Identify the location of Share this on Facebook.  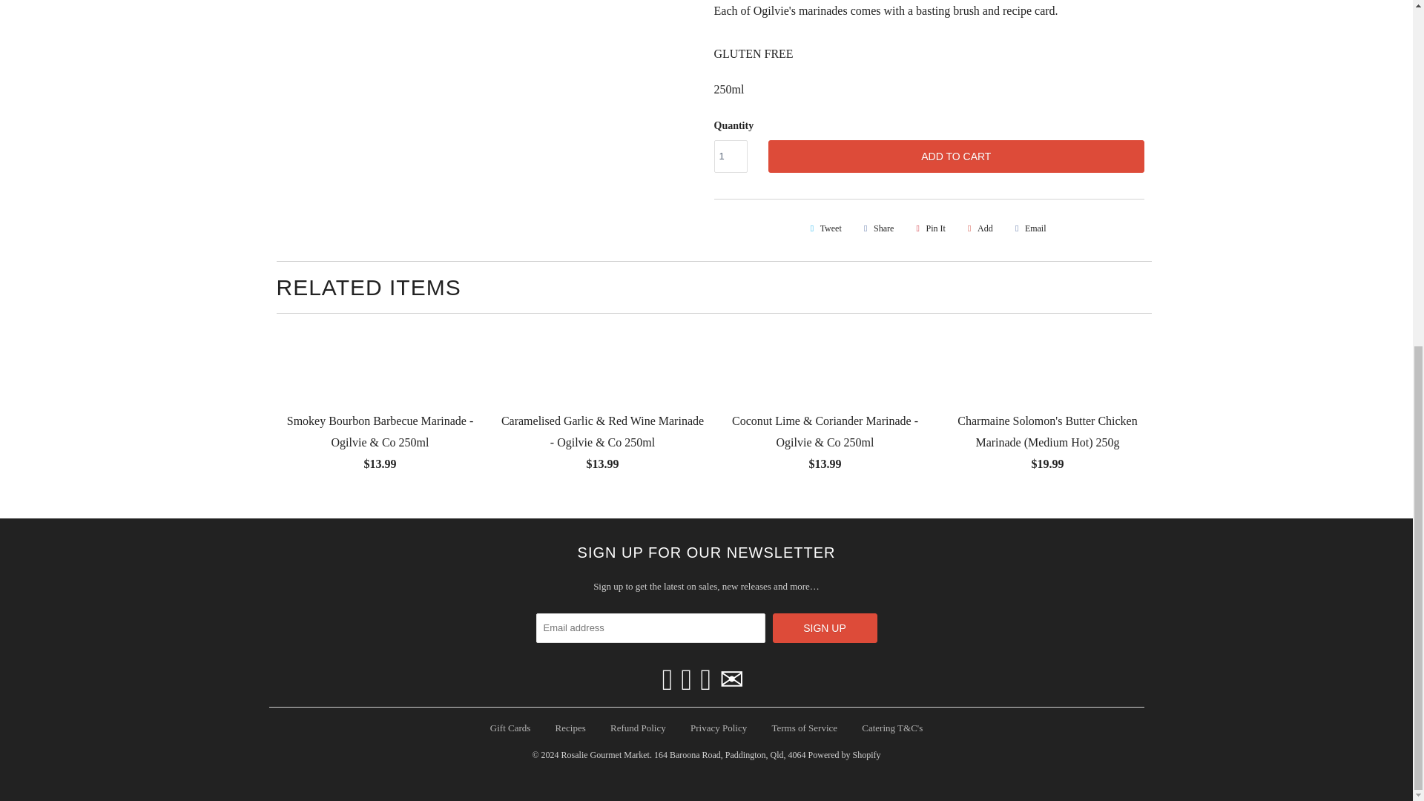
(877, 228).